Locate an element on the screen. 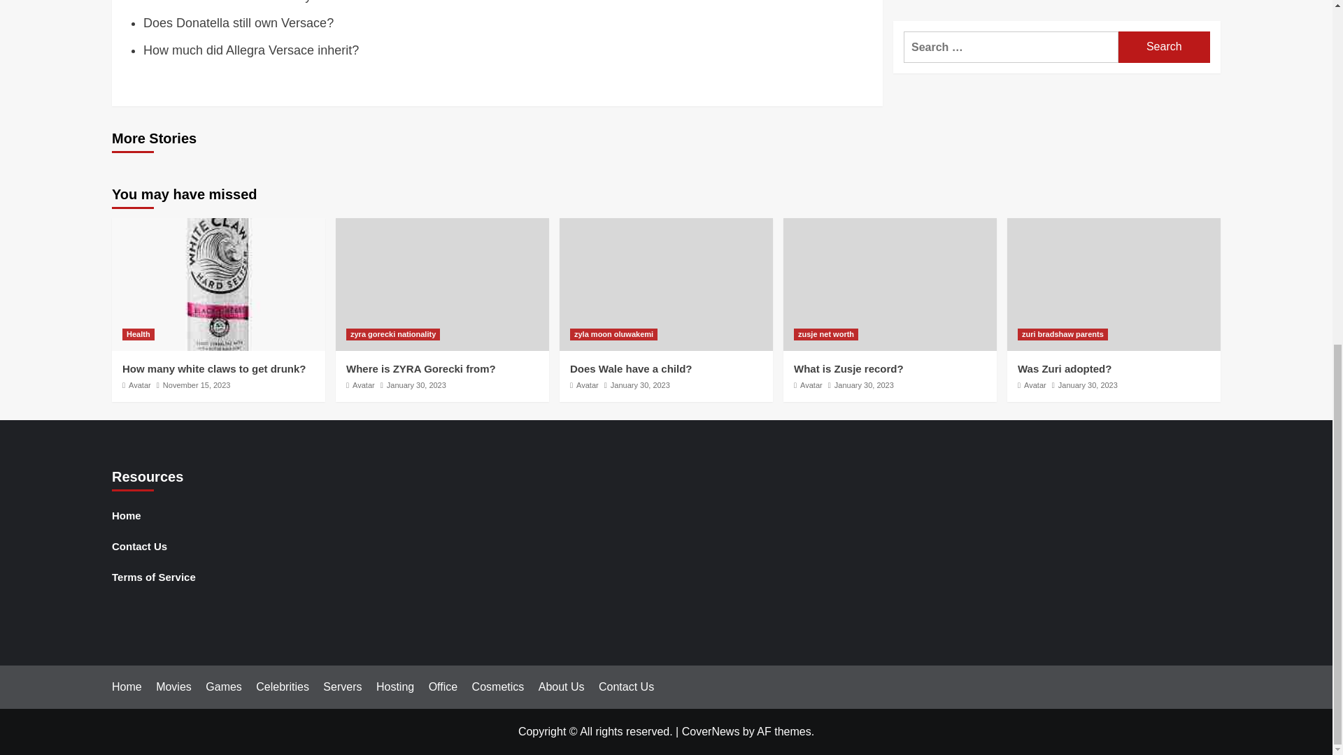 Image resolution: width=1343 pixels, height=755 pixels. zyla moon oluwakemi is located at coordinates (613, 334).